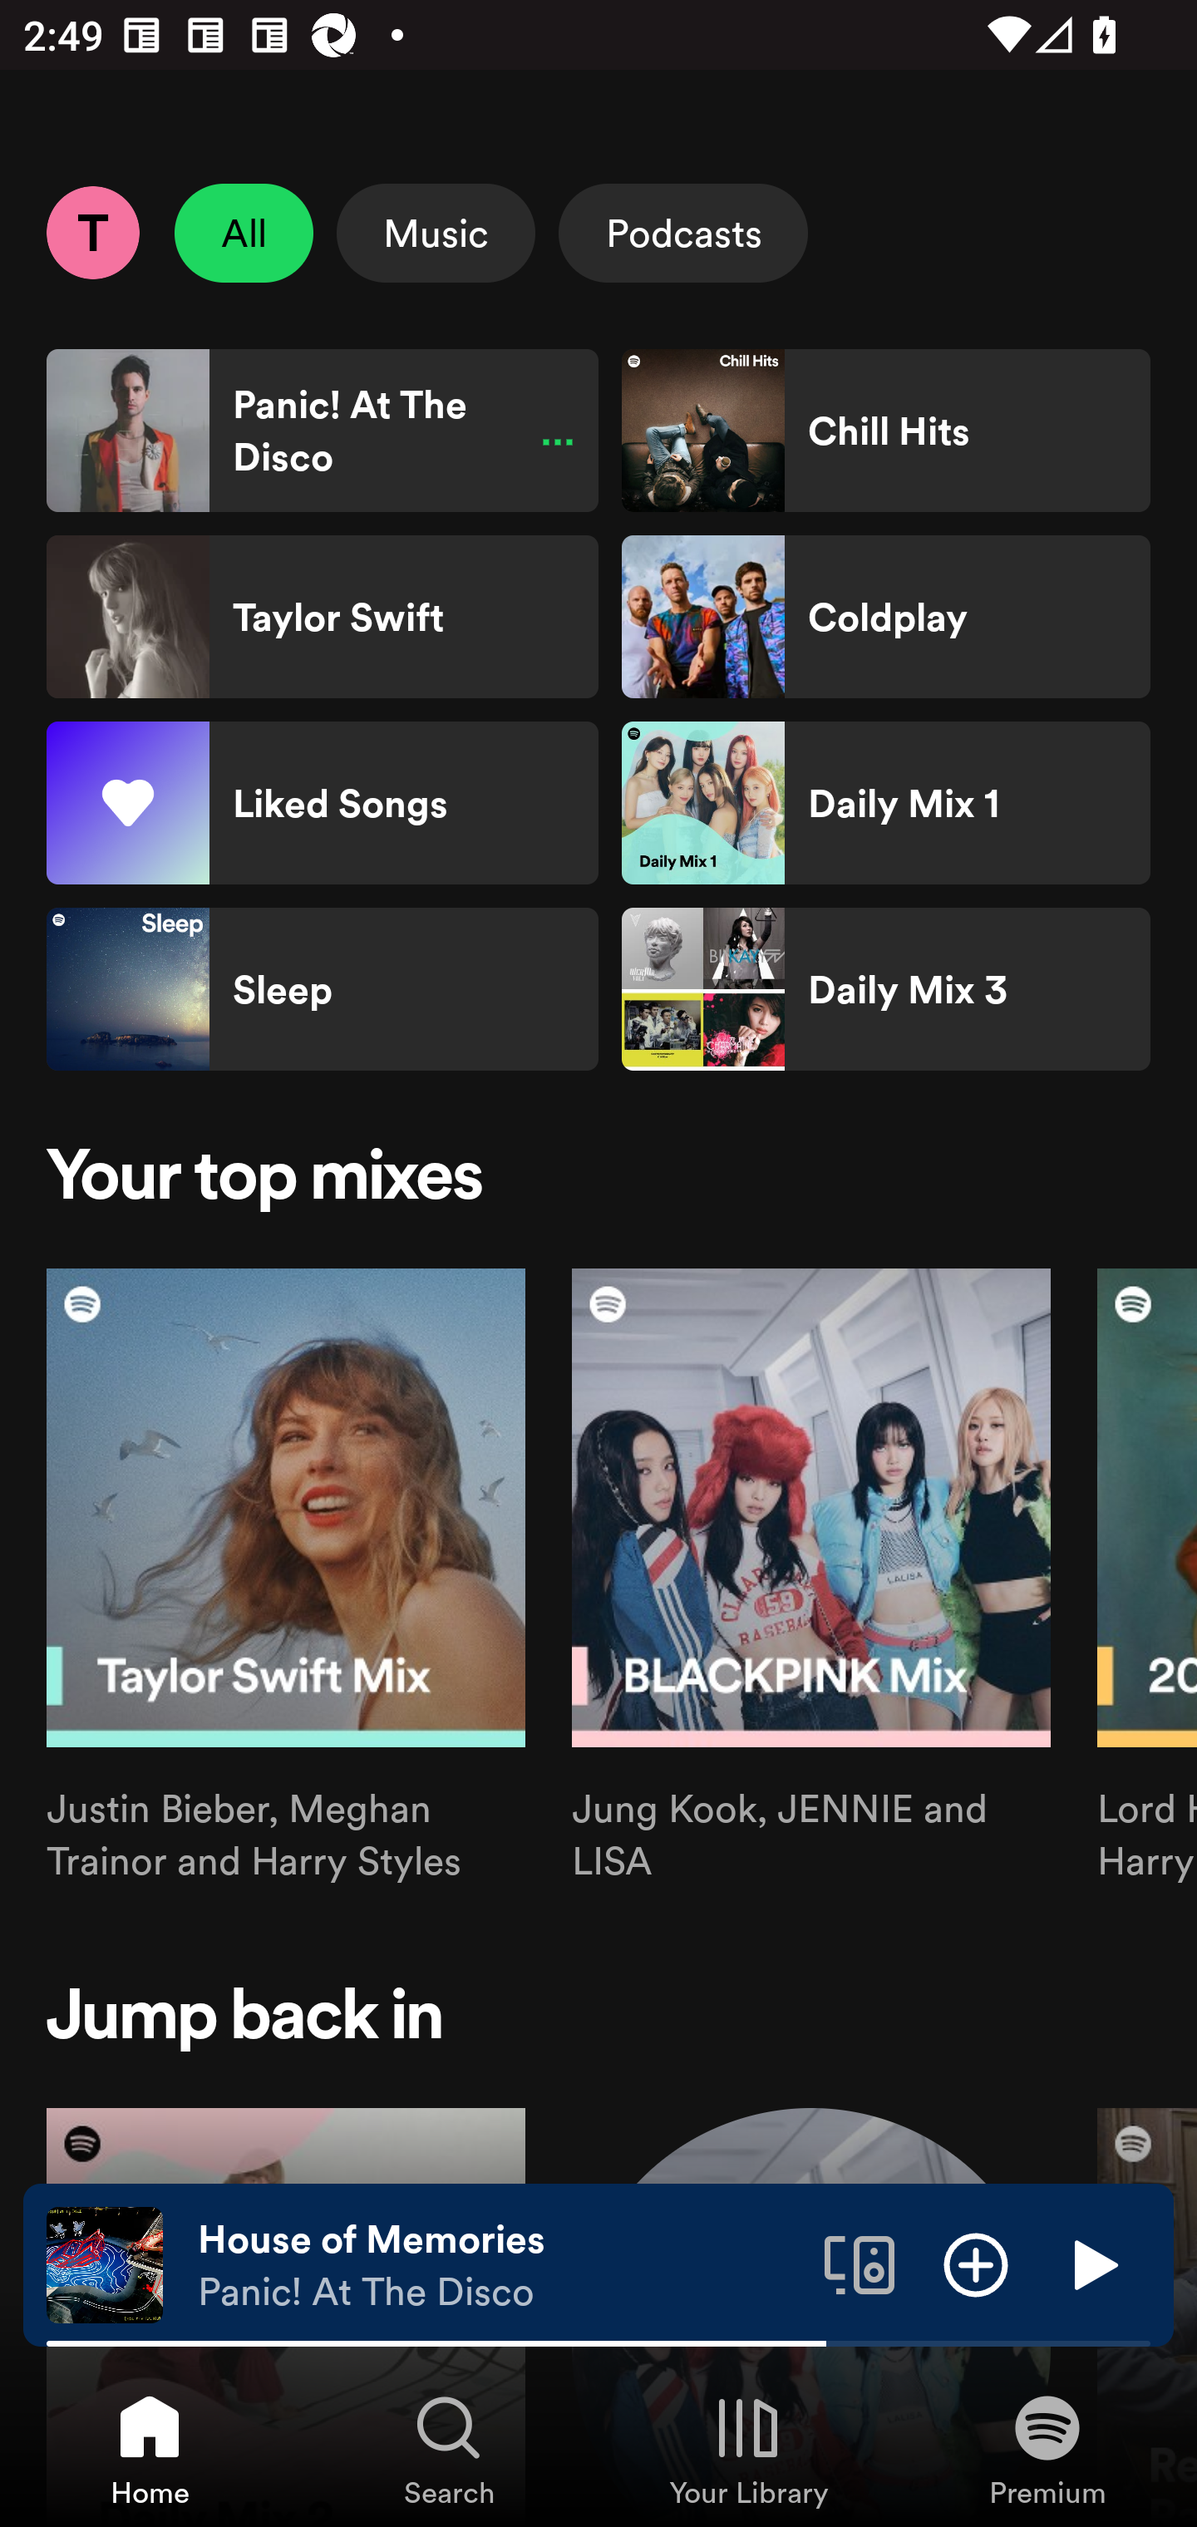 The width and height of the screenshot is (1197, 2527). Describe the element at coordinates (885, 431) in the screenshot. I see `Chill Hits Shortcut Chill Hits` at that location.